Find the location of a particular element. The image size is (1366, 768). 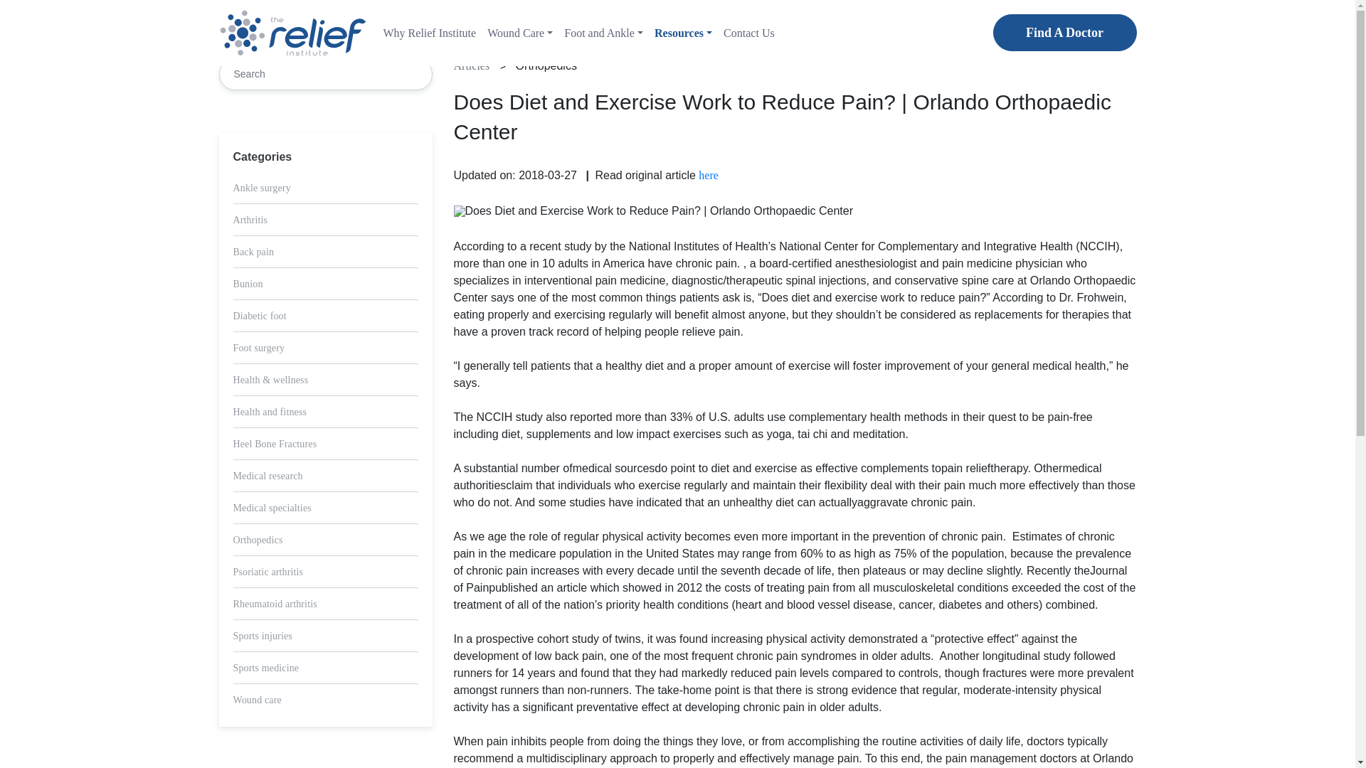

Diabetic foot is located at coordinates (260, 316).